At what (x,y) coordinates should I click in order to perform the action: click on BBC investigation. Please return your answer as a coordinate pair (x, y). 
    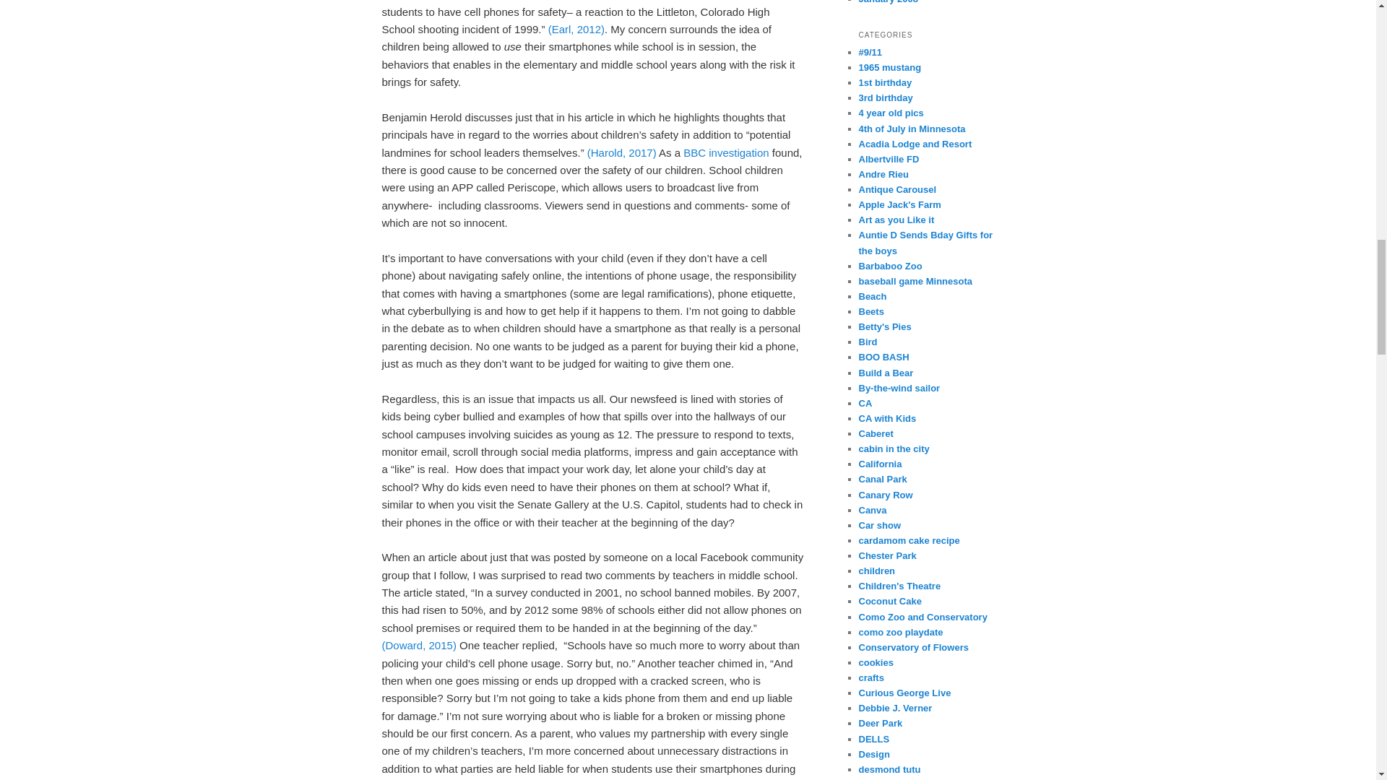
    Looking at the image, I should click on (725, 153).